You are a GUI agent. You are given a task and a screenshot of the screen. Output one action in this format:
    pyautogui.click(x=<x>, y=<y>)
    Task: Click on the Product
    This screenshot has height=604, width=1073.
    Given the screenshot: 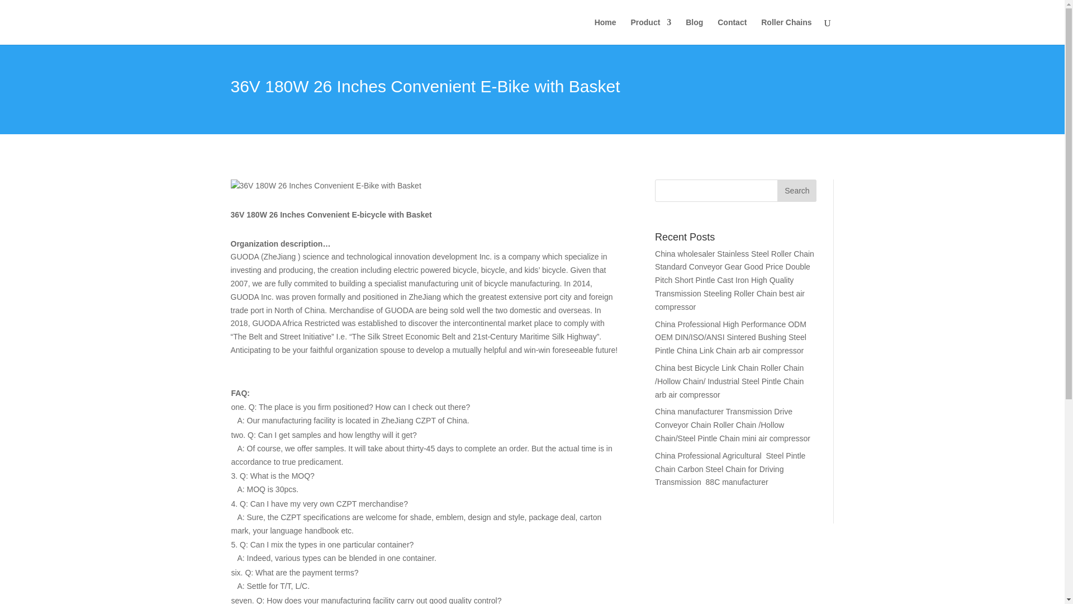 What is the action you would take?
    pyautogui.click(x=651, y=31)
    